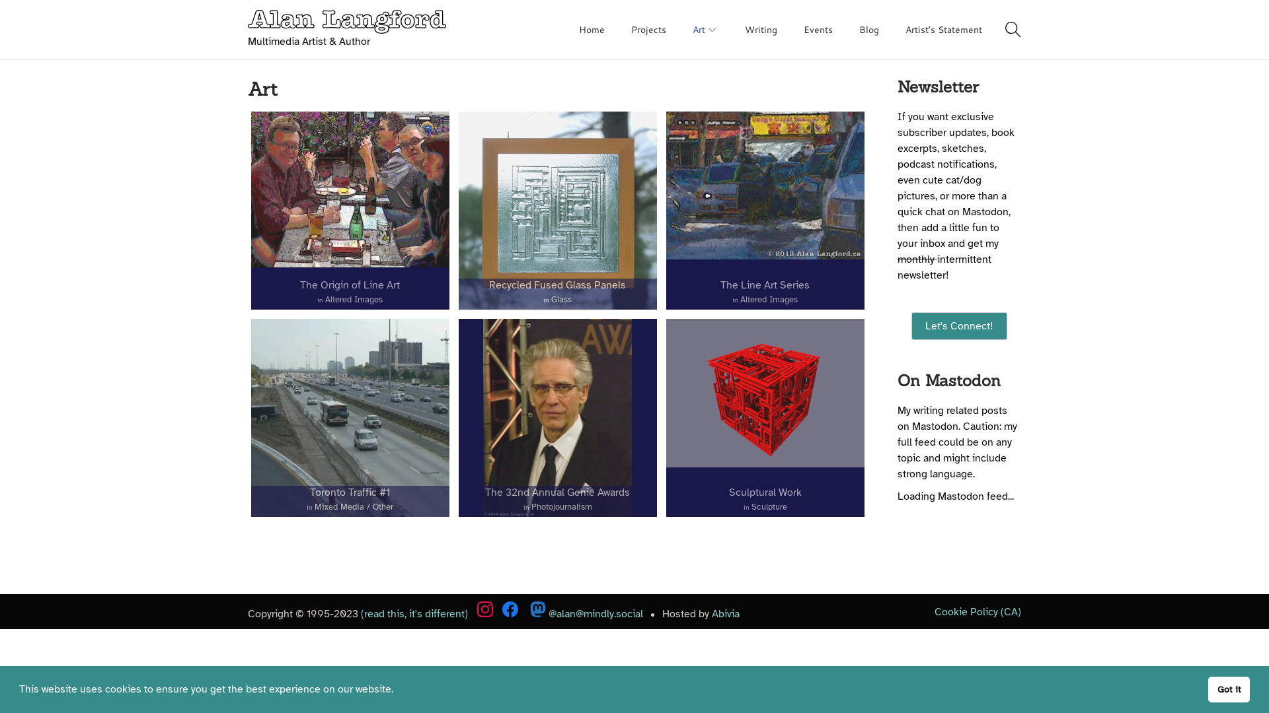  I want to click on Writing, so click(761, 30).